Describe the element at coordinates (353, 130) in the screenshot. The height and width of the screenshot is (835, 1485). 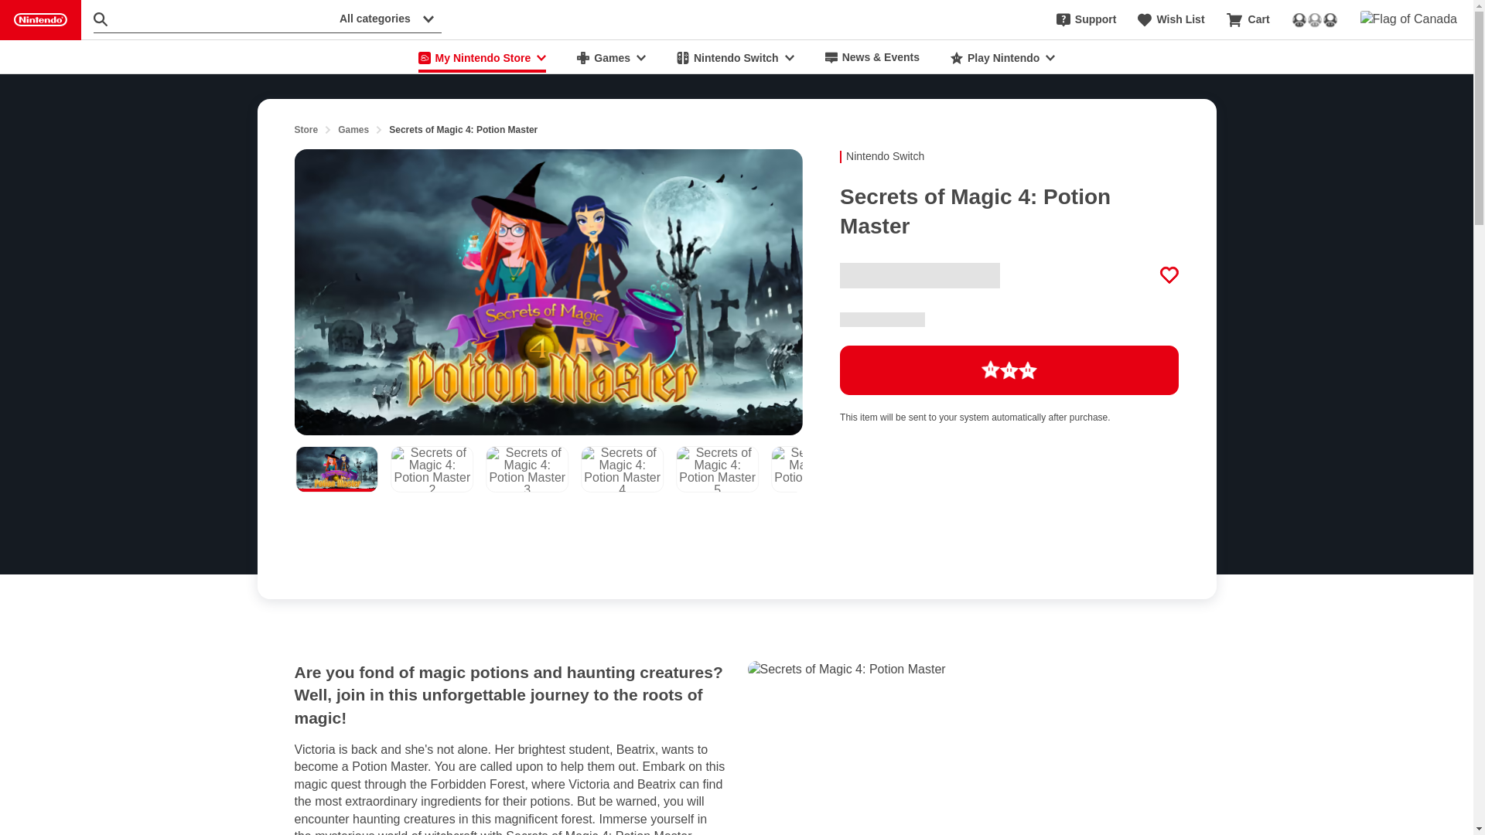
I see `Games` at that location.